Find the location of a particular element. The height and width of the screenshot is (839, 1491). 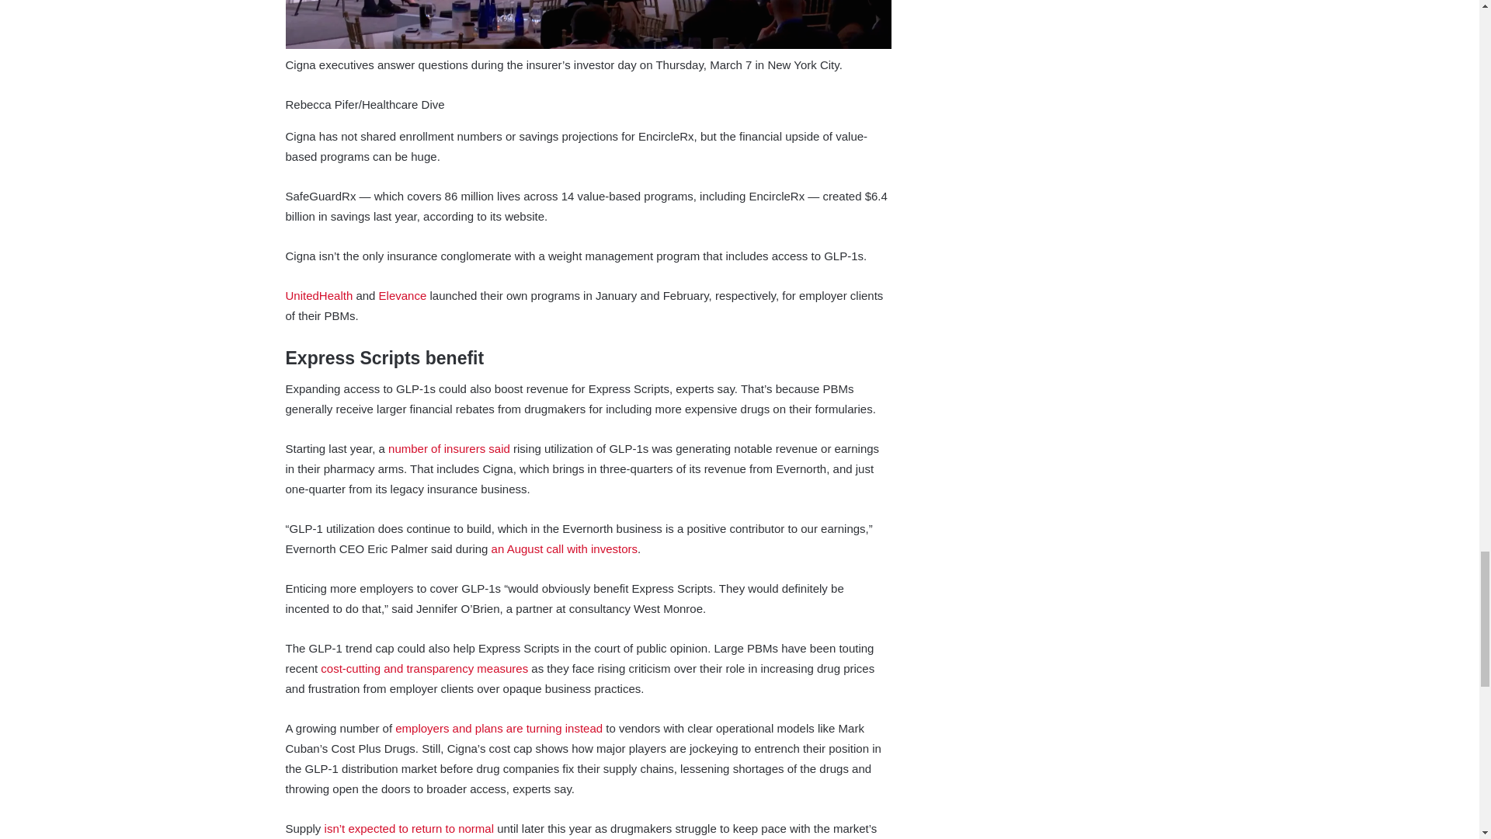

UnitedHealth is located at coordinates (320, 295).